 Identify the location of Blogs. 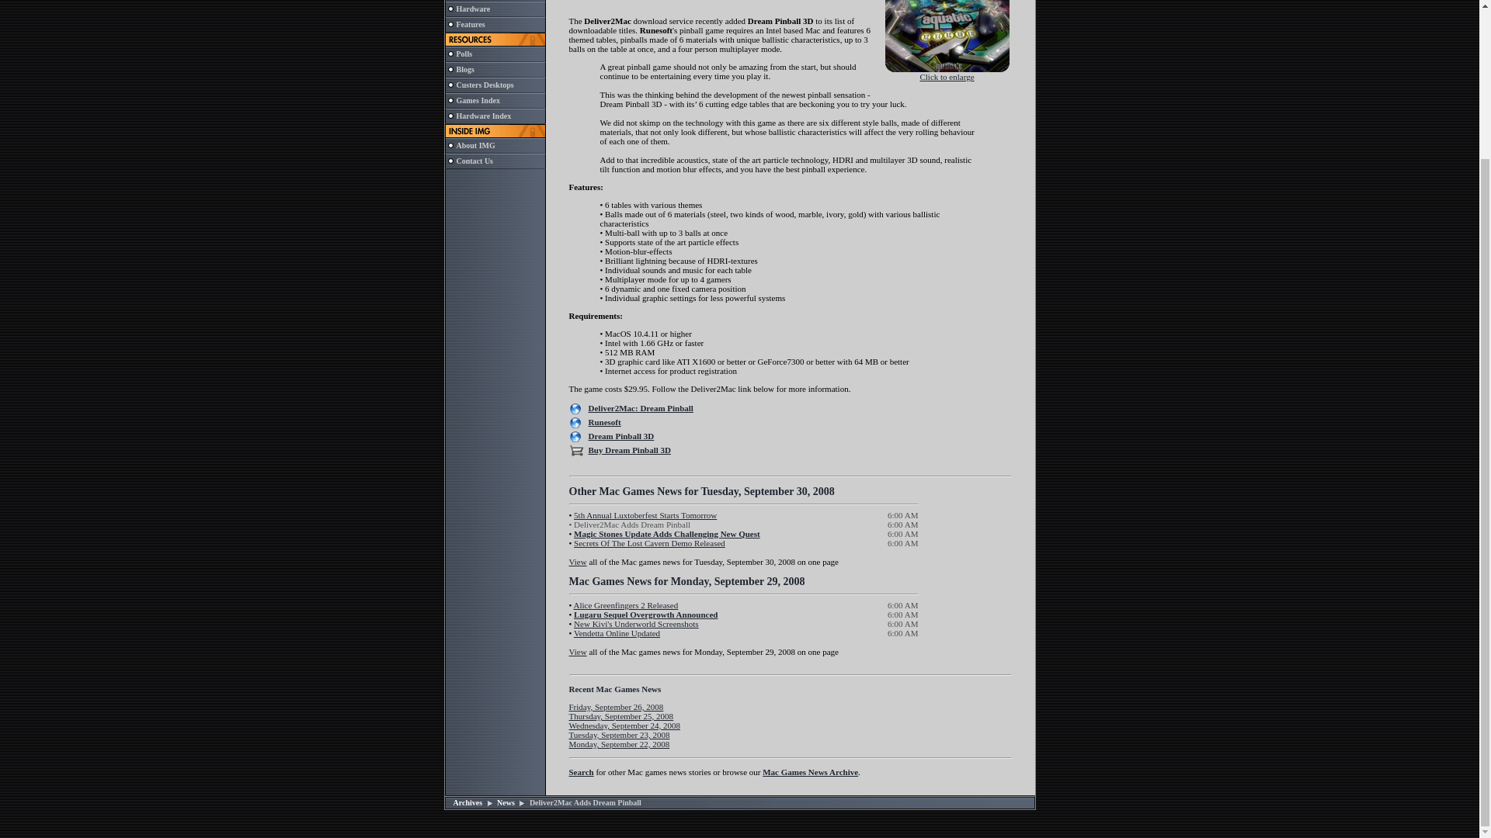
(464, 70).